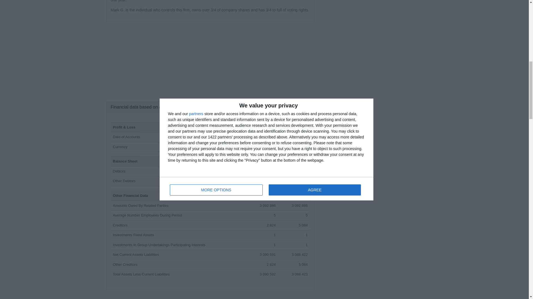 Image resolution: width=533 pixels, height=299 pixels. I want to click on Money that other companies or people owe to the business, so click(119, 171).